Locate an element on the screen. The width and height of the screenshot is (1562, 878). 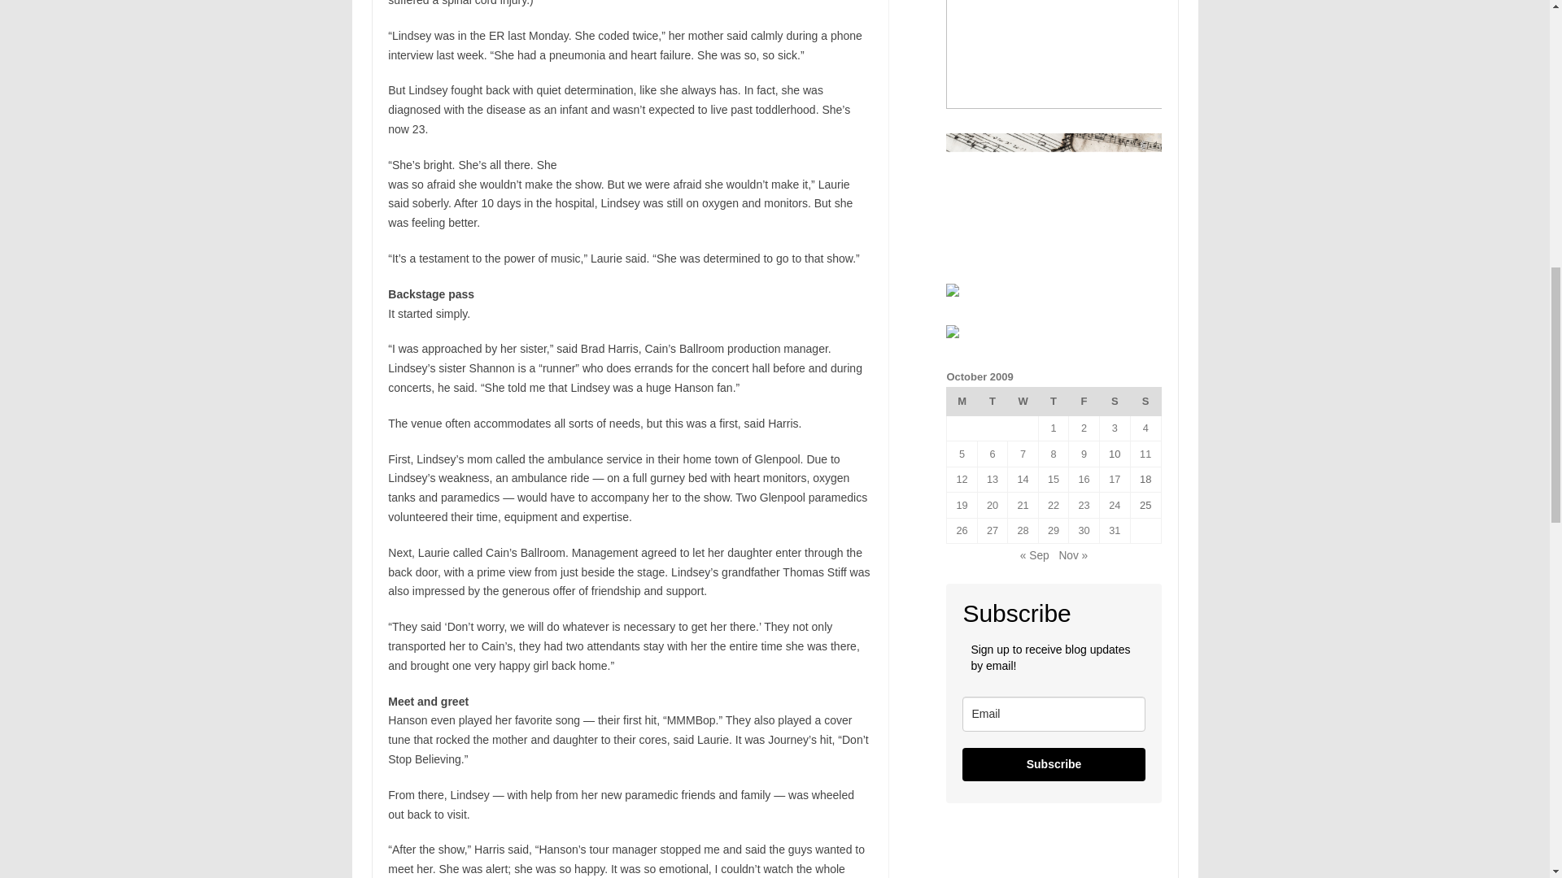
Sunday is located at coordinates (1145, 401).